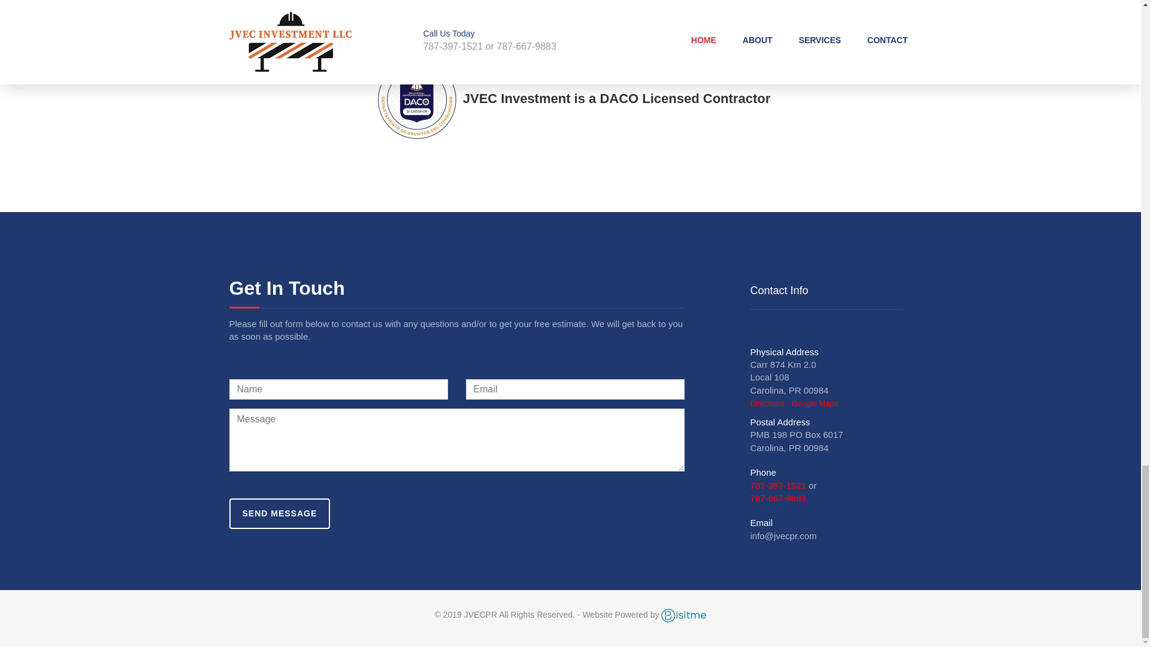 The width and height of the screenshot is (1150, 647). Describe the element at coordinates (764, 2) in the screenshot. I see `PurepoxyHandSanitizer.pdf` at that location.